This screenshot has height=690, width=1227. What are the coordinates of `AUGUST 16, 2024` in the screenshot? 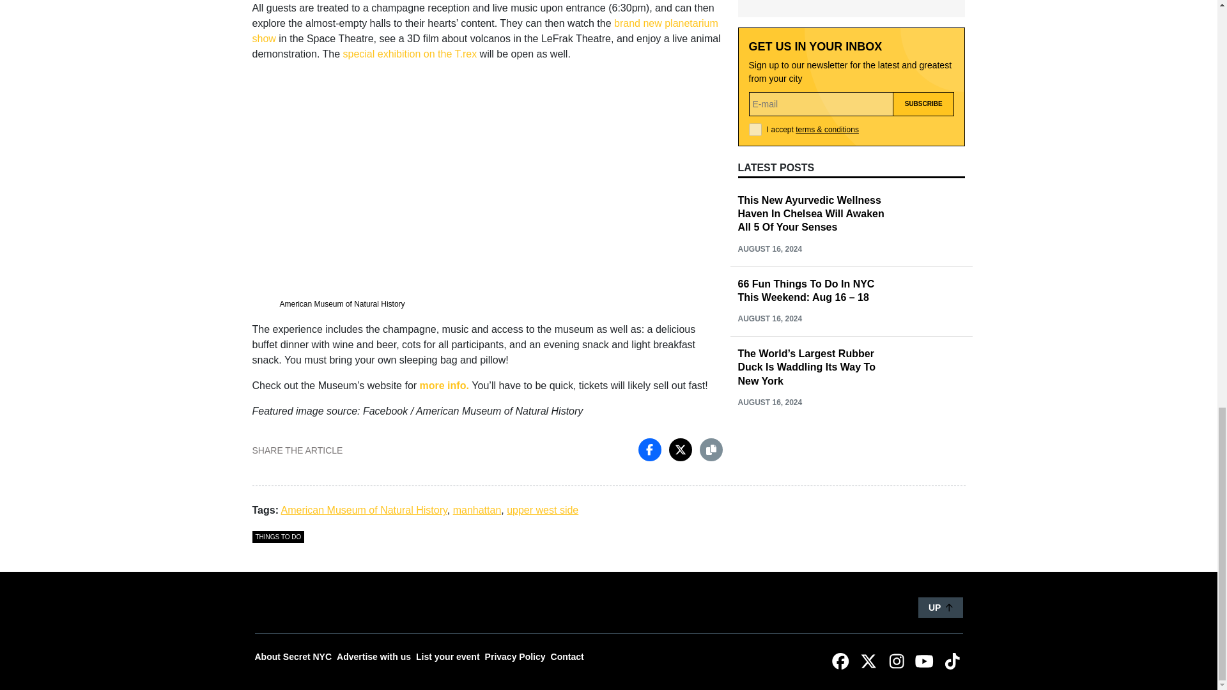 It's located at (769, 165).